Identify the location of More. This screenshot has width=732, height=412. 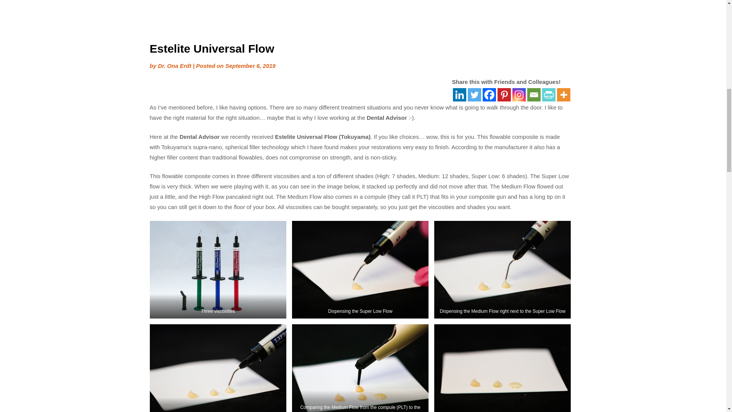
(563, 95).